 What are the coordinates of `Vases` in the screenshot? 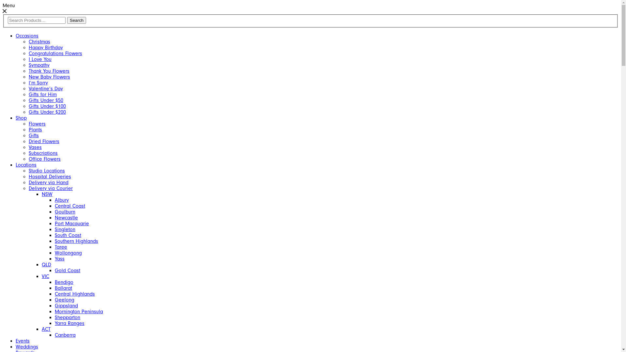 It's located at (35, 147).